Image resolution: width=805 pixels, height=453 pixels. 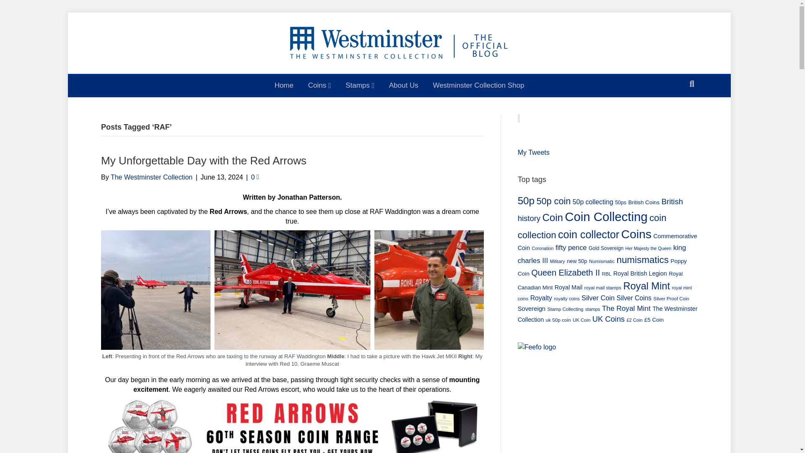 I want to click on Coins, so click(x=319, y=86).